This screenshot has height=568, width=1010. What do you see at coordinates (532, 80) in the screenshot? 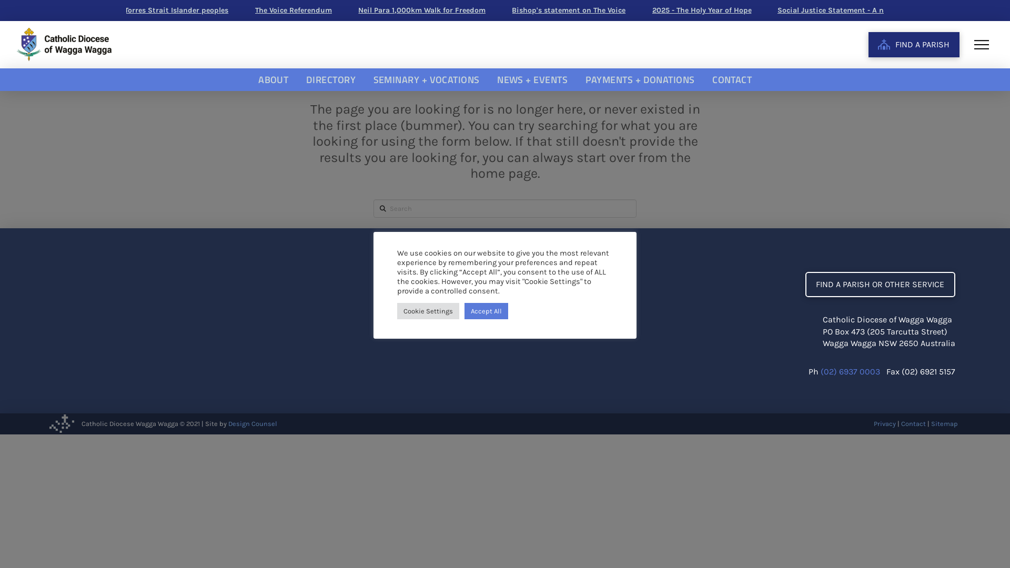
I see `NEWS + EVENTS` at bounding box center [532, 80].